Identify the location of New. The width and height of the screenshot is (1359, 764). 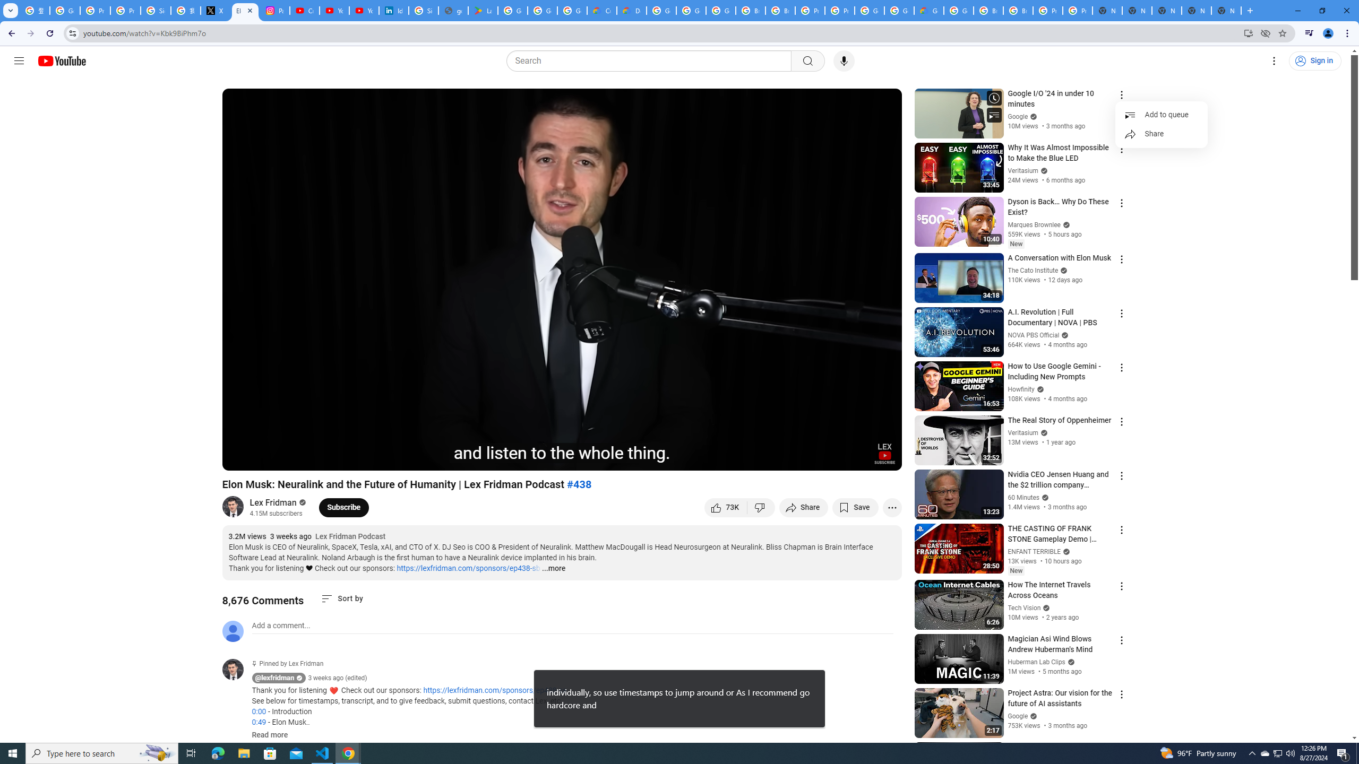
(1016, 571).